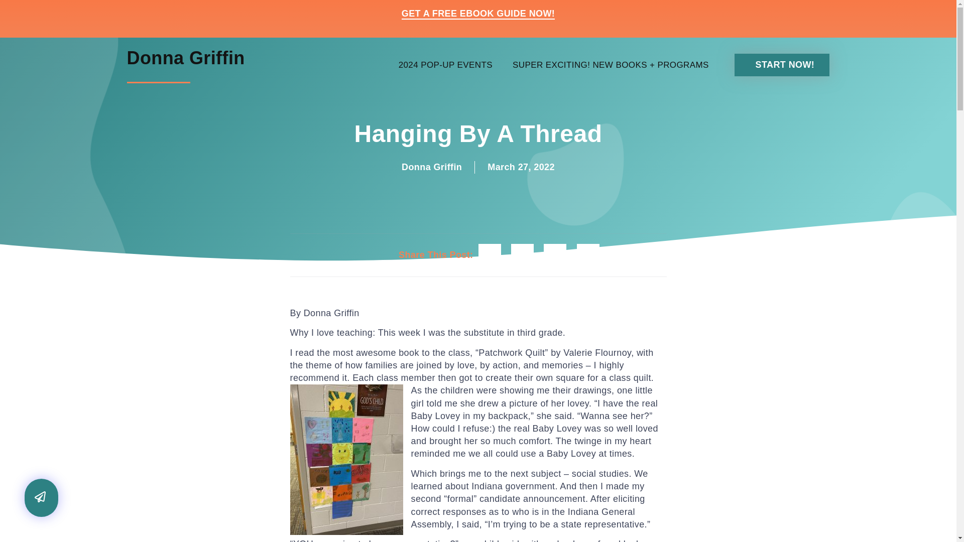  Describe the element at coordinates (432, 167) in the screenshot. I see `Donna Griffin` at that location.